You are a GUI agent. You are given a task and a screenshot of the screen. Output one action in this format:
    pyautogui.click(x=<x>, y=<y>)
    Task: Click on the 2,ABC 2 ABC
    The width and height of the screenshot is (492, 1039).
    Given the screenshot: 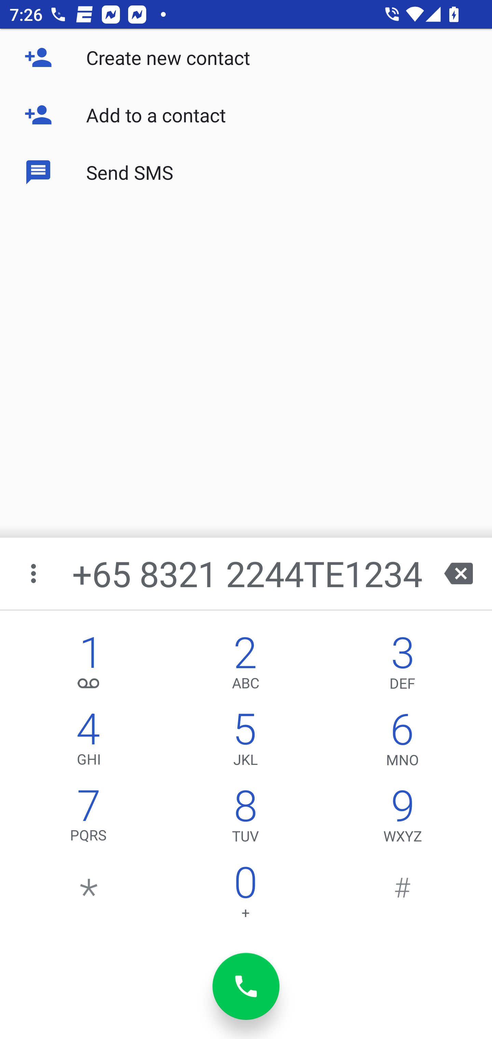 What is the action you would take?
    pyautogui.click(x=245, y=666)
    